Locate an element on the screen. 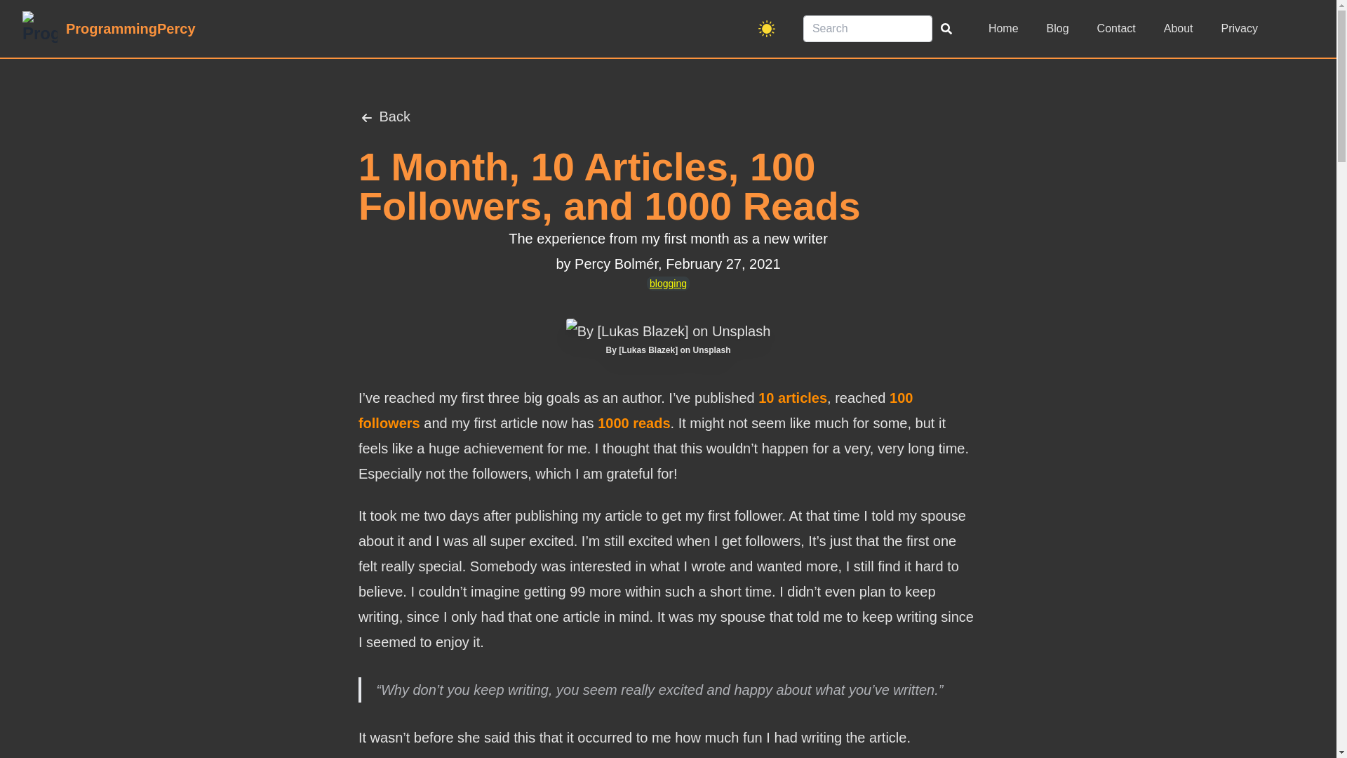 Image resolution: width=1347 pixels, height=758 pixels. blogging is located at coordinates (668, 284).